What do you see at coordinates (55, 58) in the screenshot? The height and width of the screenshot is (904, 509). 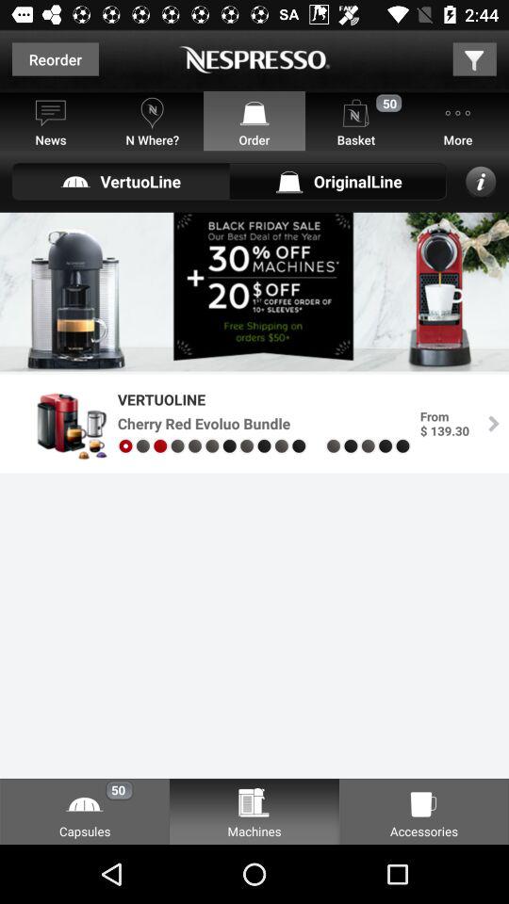 I see `button left to the header text` at bounding box center [55, 58].